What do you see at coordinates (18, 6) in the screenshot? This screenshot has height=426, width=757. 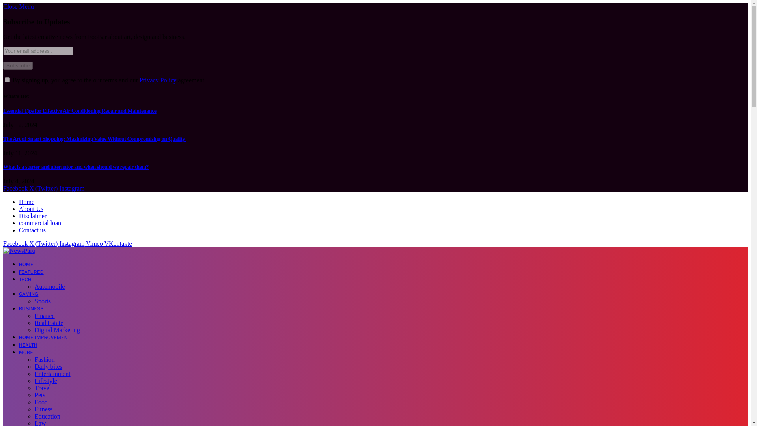 I see `Close Menu` at bounding box center [18, 6].